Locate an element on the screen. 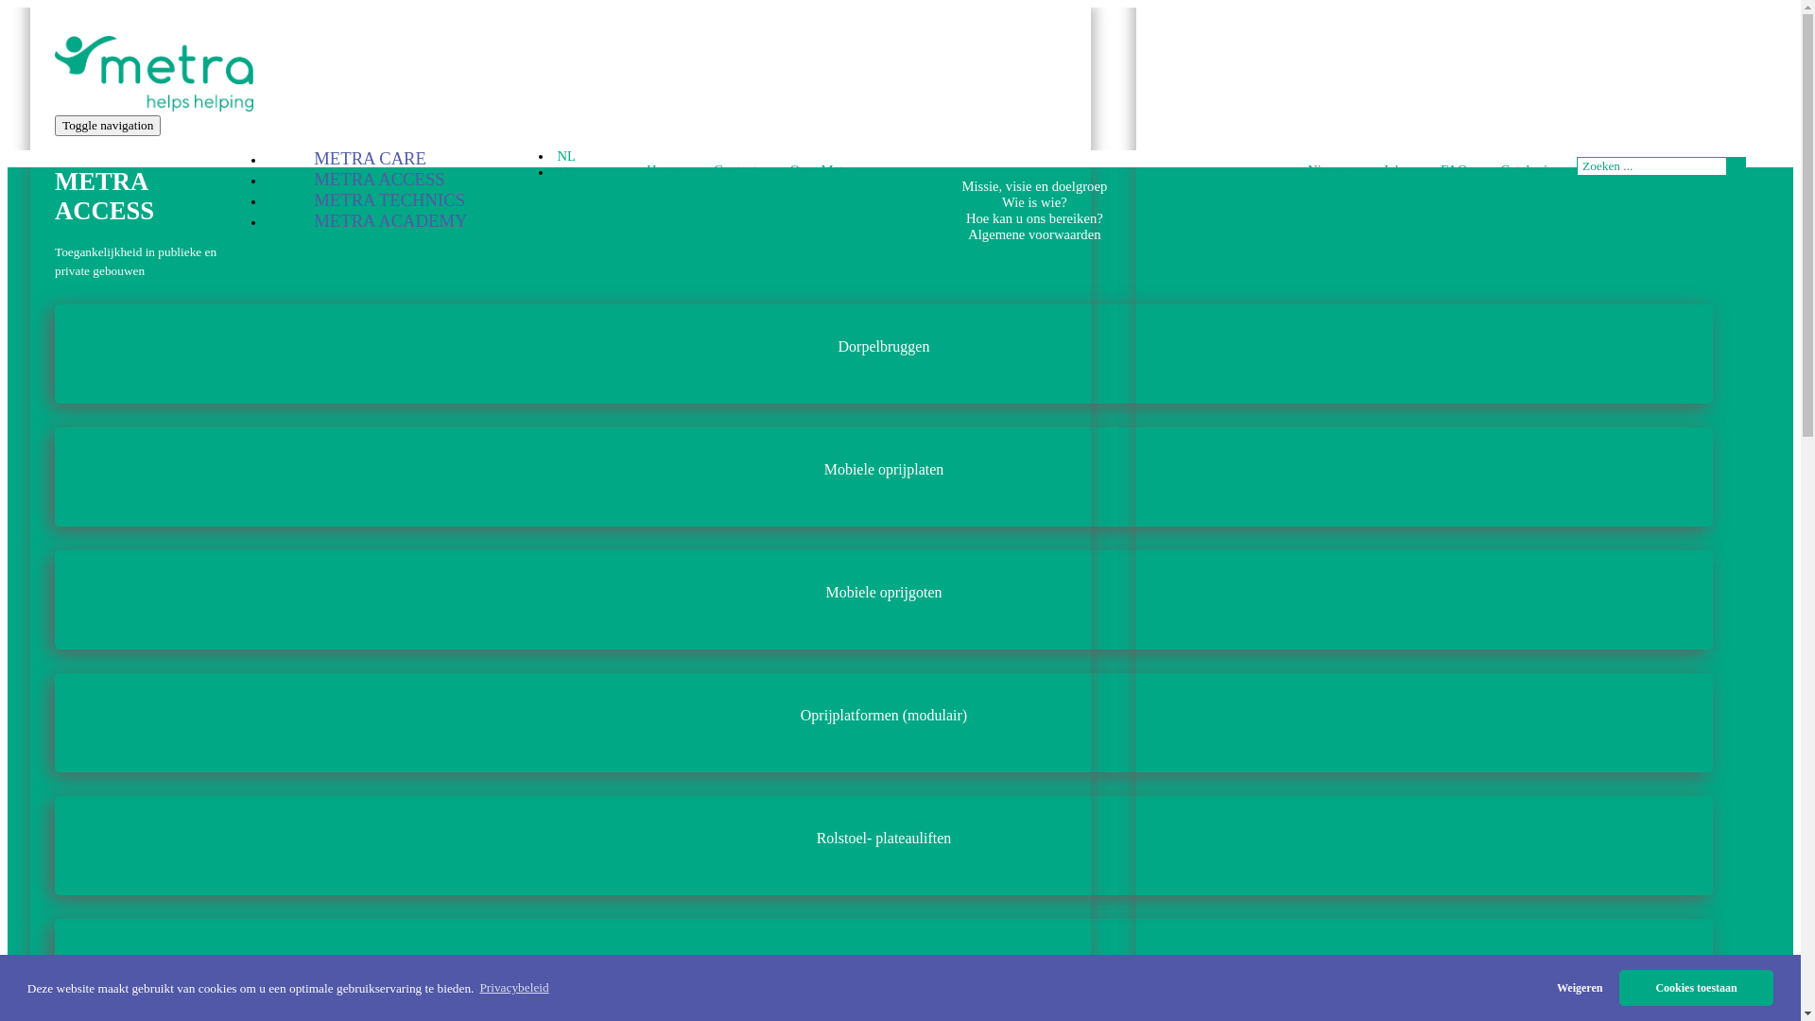 Image resolution: width=1815 pixels, height=1021 pixels. Algemene voorwaarden is located at coordinates (1034, 234).